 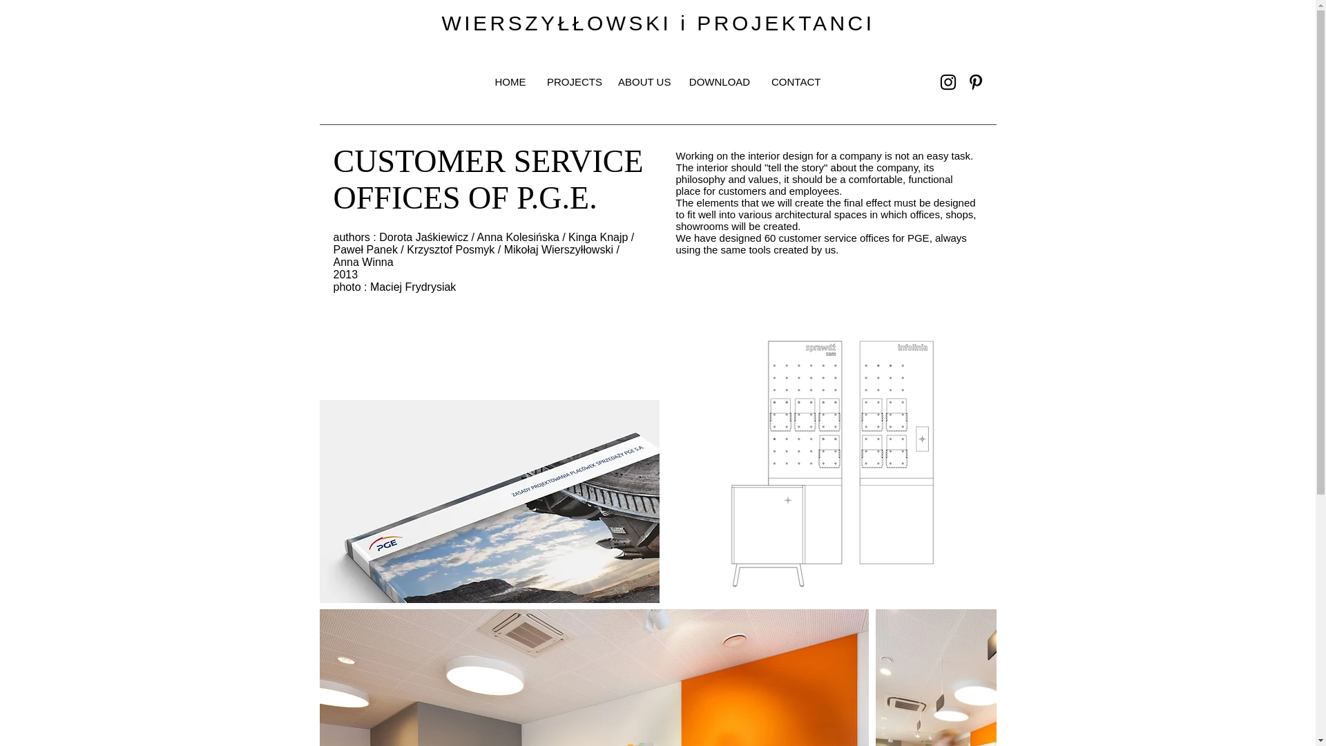 What do you see at coordinates (796, 82) in the screenshot?
I see `CONTACT` at bounding box center [796, 82].